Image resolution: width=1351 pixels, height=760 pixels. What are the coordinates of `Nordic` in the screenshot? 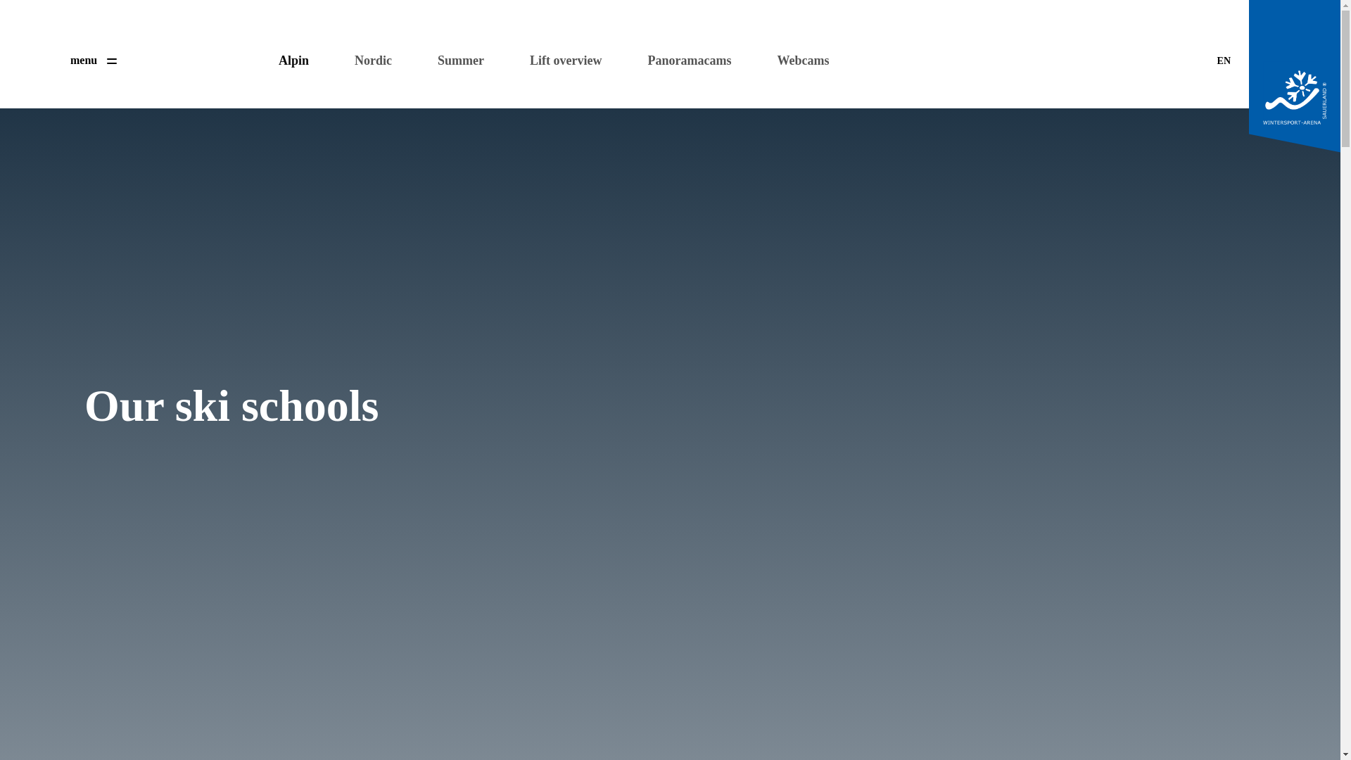 It's located at (364, 61).